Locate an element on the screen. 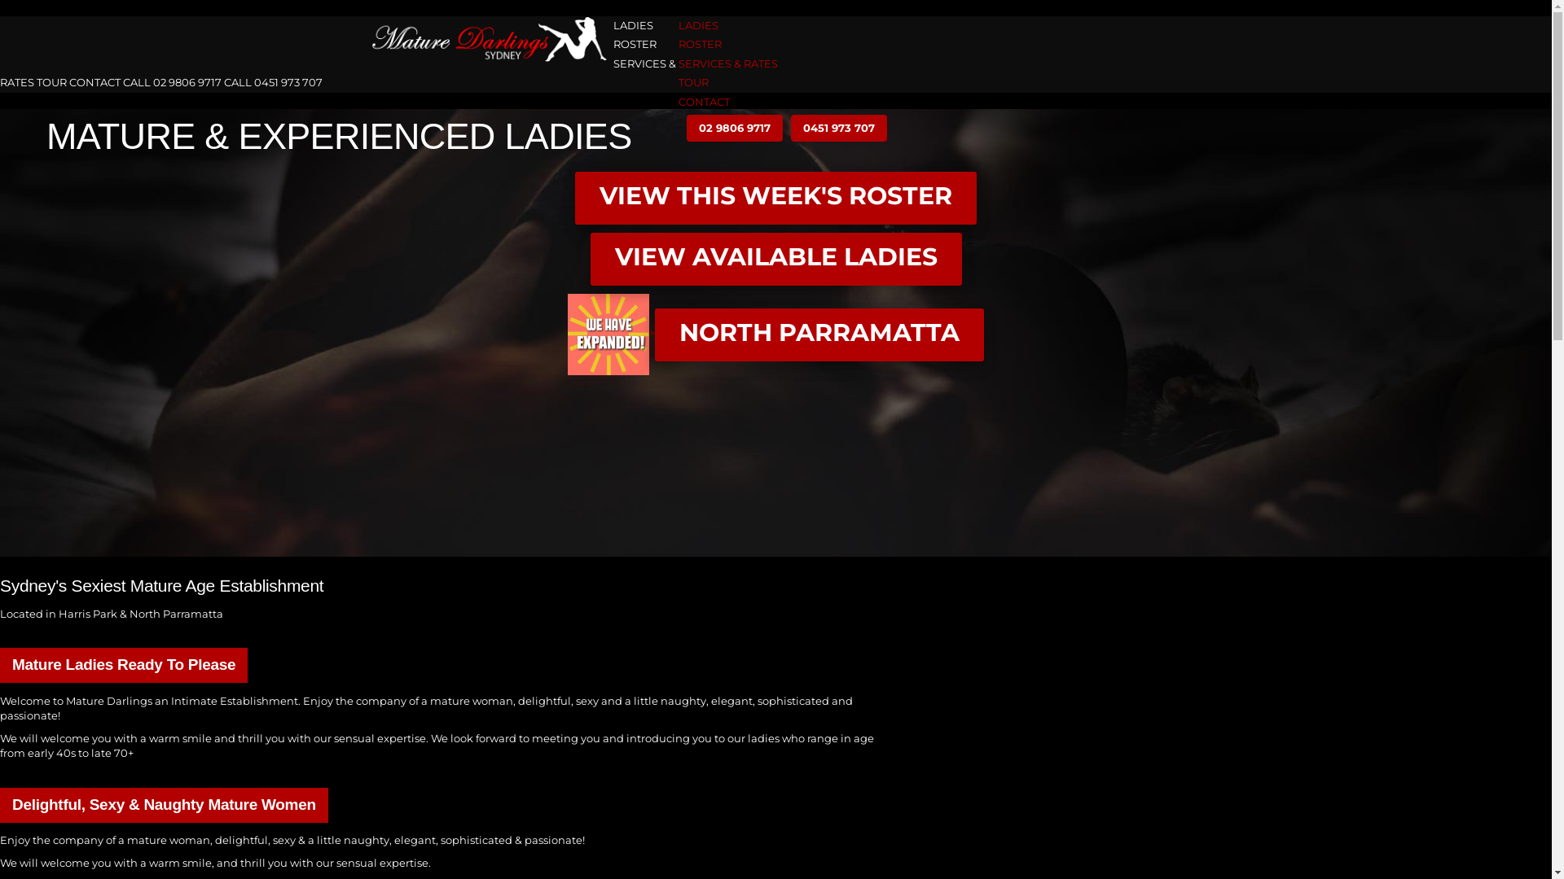  02 9806 9717 is located at coordinates (726, 128).